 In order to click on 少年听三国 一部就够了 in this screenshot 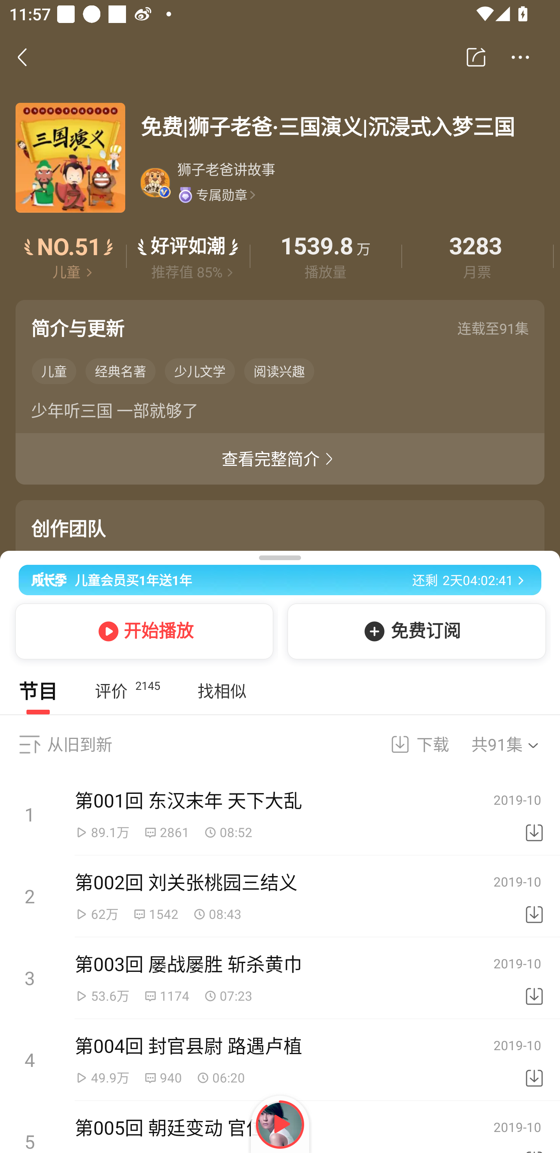, I will do `click(280, 413)`.